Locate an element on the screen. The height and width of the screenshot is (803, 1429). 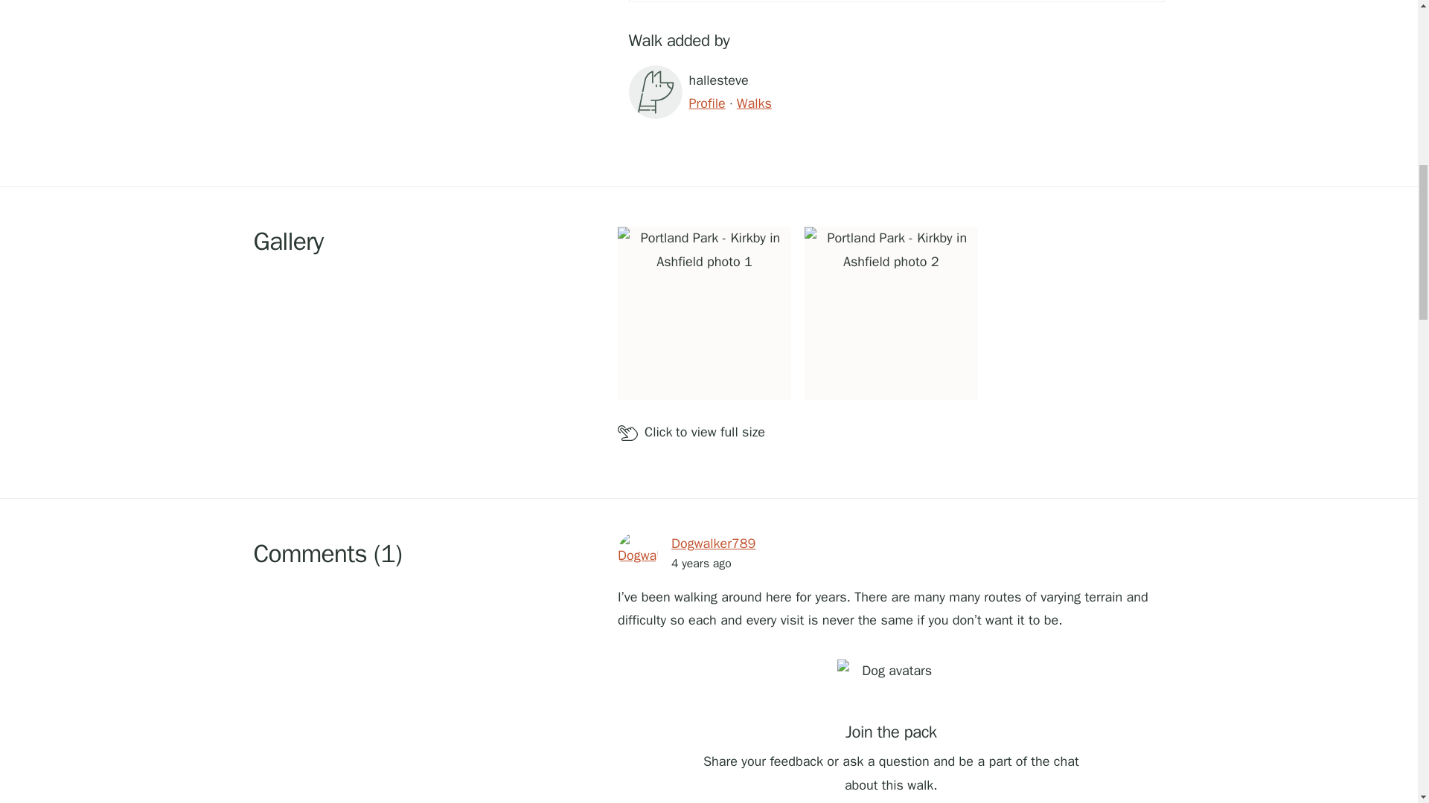
Dogwalker789 is located at coordinates (713, 544).